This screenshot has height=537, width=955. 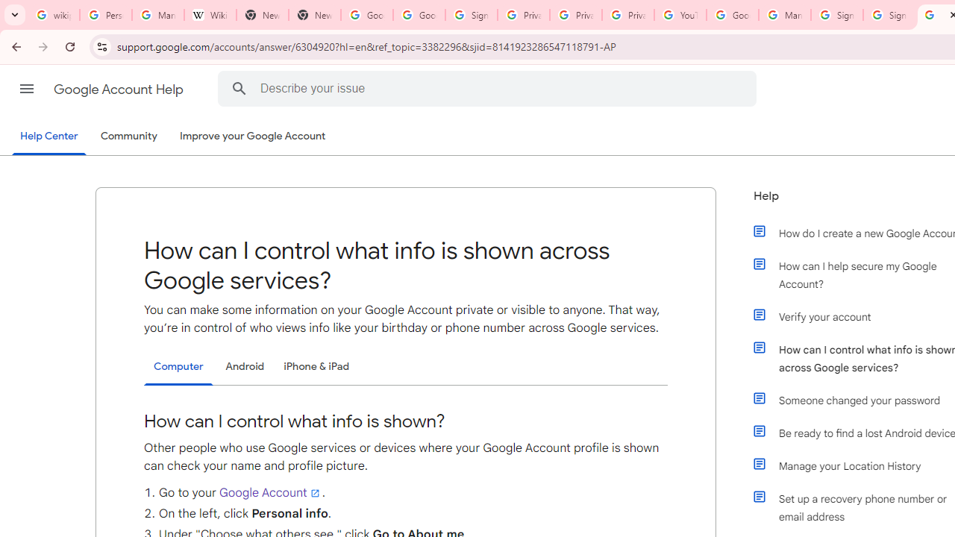 I want to click on Google Account Help, so click(x=733, y=15).